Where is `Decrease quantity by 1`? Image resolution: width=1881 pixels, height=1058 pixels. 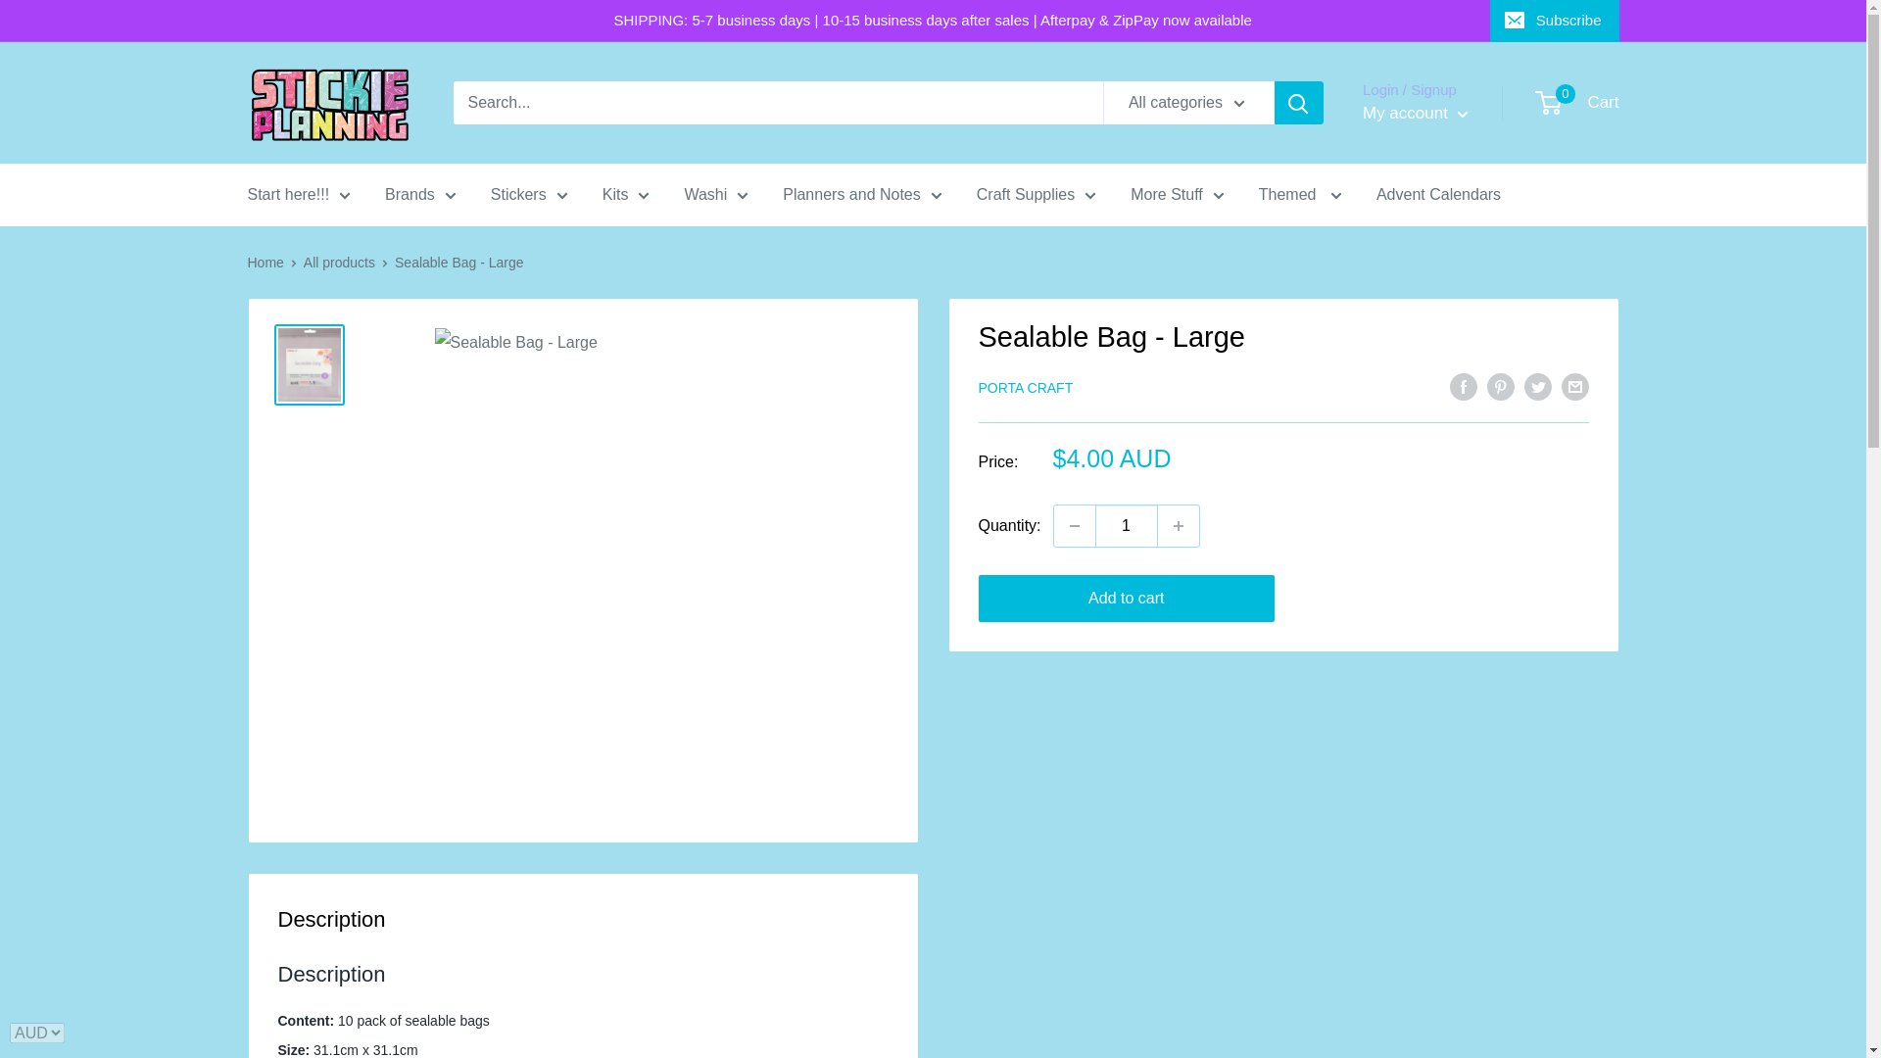
Decrease quantity by 1 is located at coordinates (1074, 526).